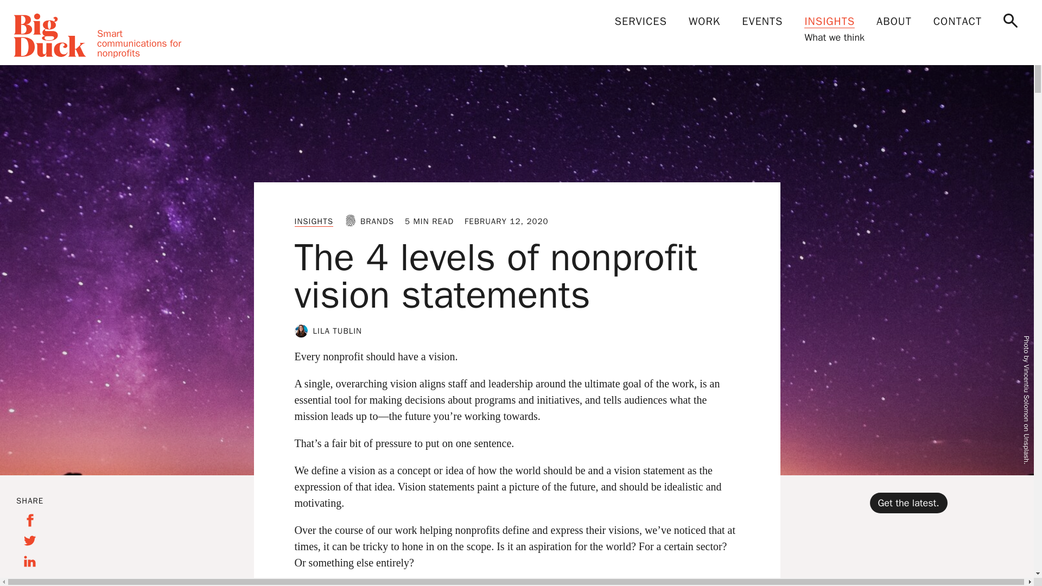  I want to click on LILA TUBLIN, so click(337, 330).